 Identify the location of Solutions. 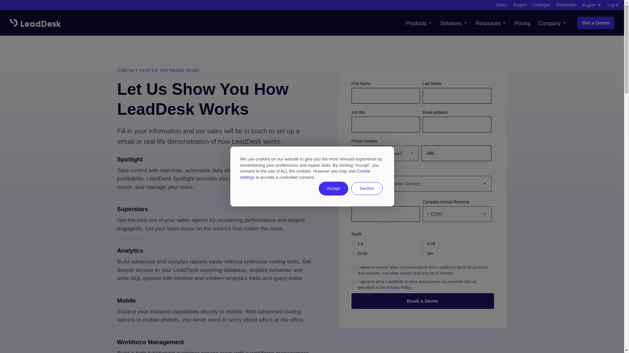
(454, 23).